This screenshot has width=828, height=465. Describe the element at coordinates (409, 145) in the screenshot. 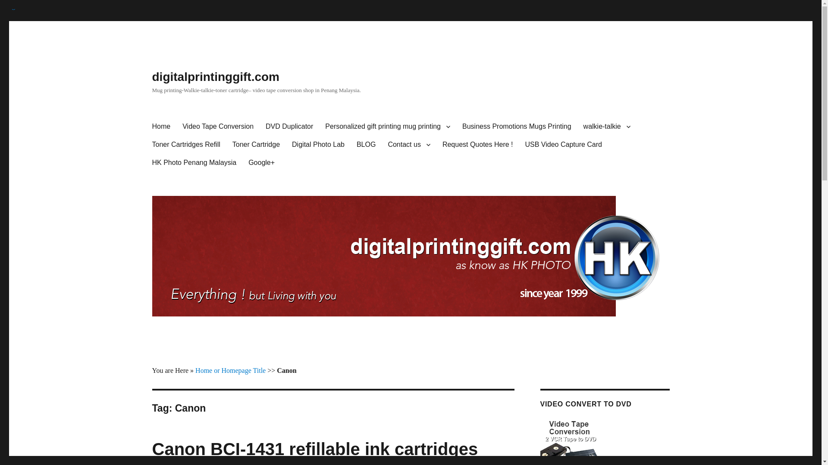

I see `Contact us` at that location.